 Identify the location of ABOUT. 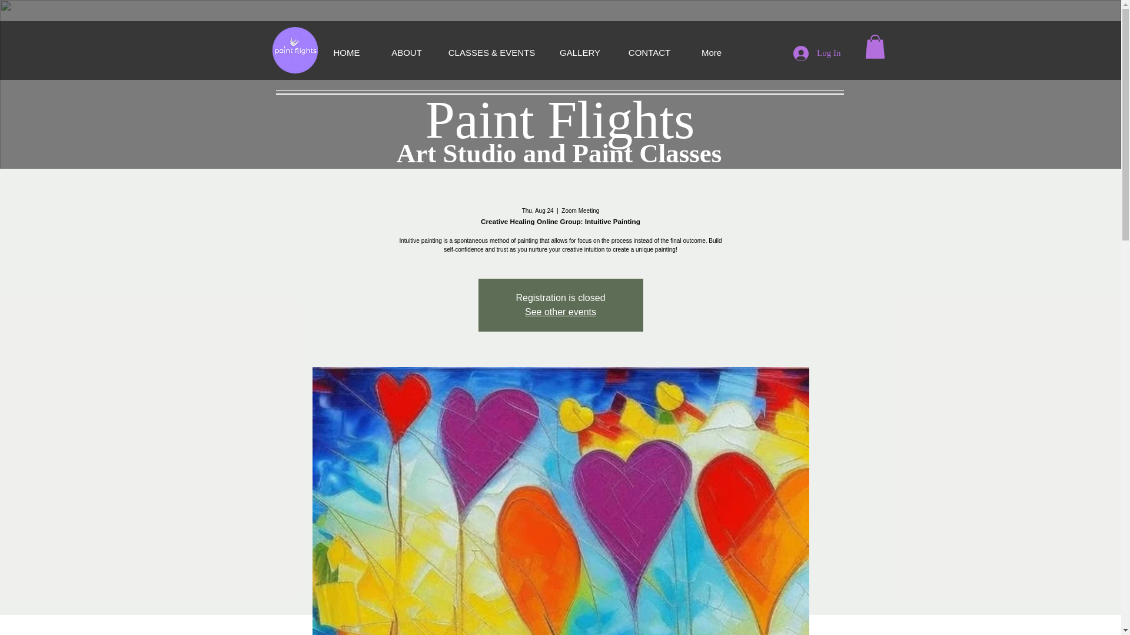
(406, 52).